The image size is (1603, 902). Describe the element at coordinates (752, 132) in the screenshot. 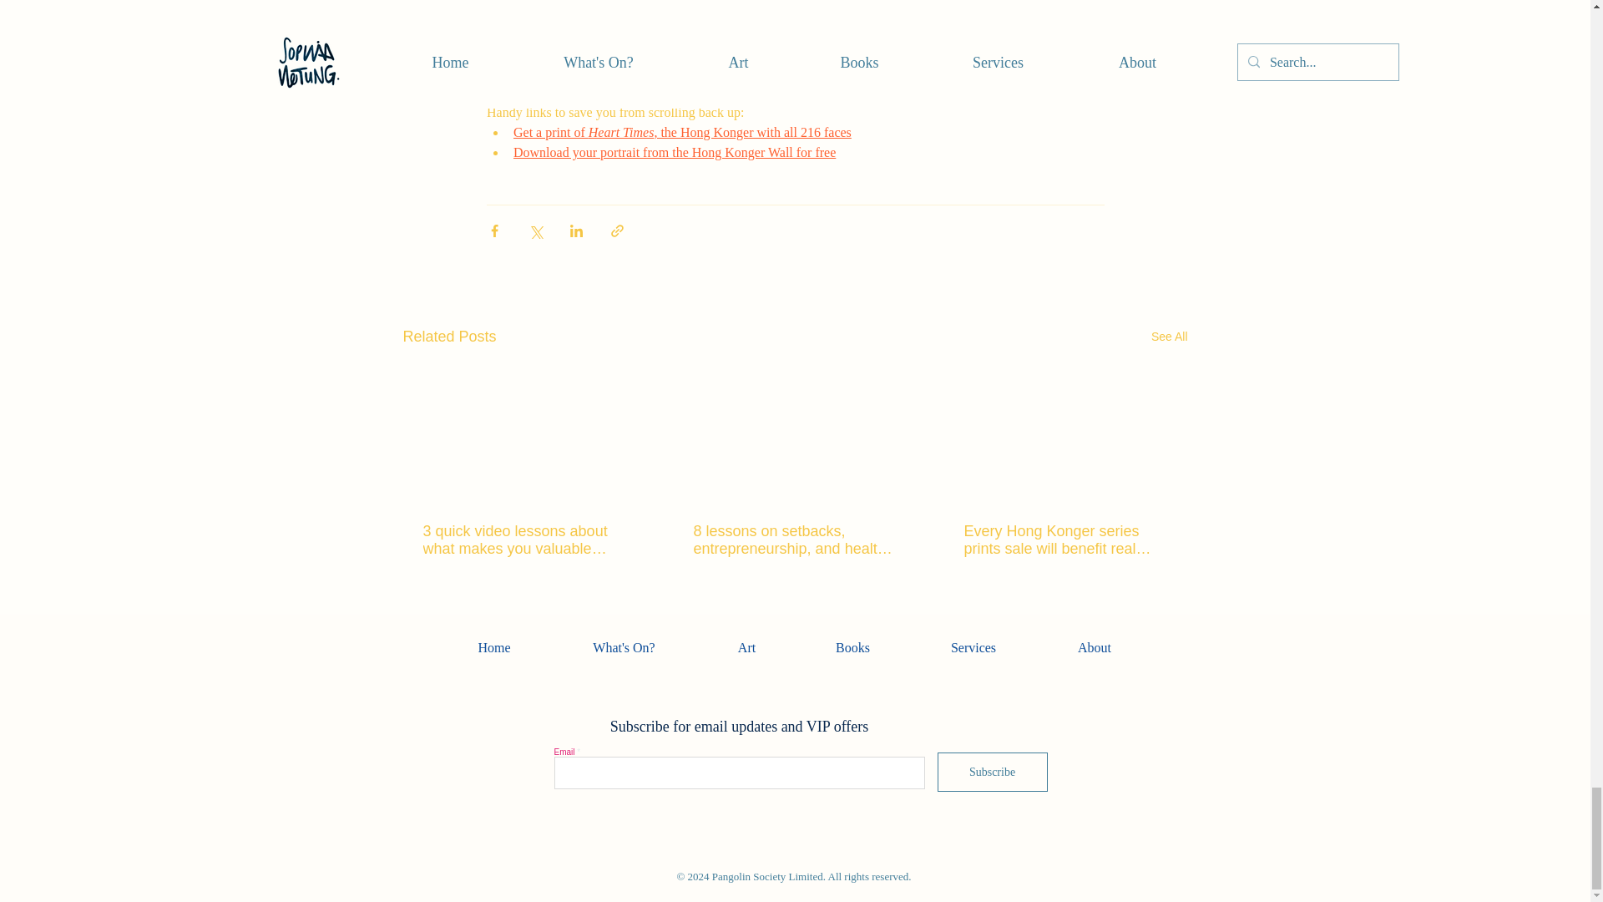

I see `, the Hong Konger with all 216 faces` at that location.